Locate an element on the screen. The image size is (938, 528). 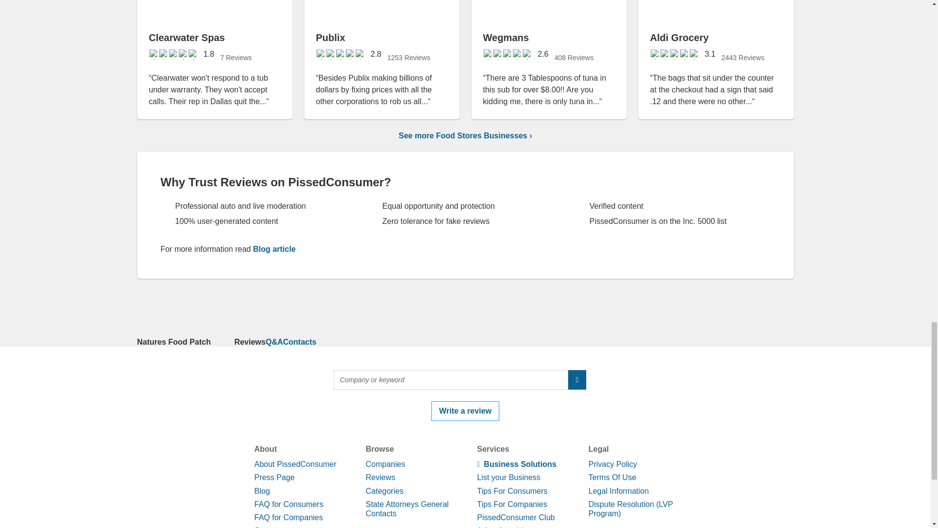
Blog is located at coordinates (262, 491).